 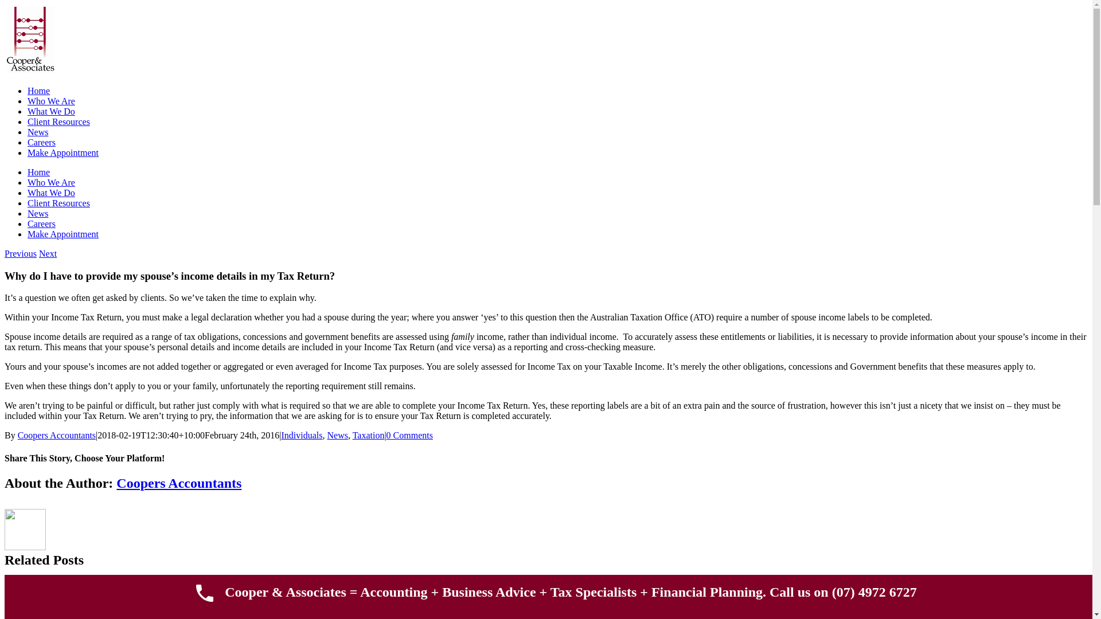 What do you see at coordinates (39, 91) in the screenshot?
I see `Home` at bounding box center [39, 91].